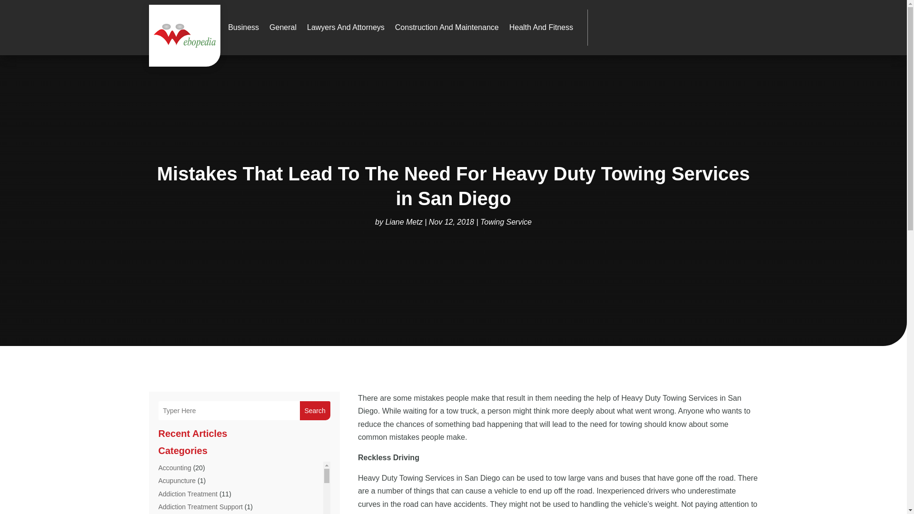 The width and height of the screenshot is (914, 514). I want to click on Addiction Treatment Support, so click(200, 507).